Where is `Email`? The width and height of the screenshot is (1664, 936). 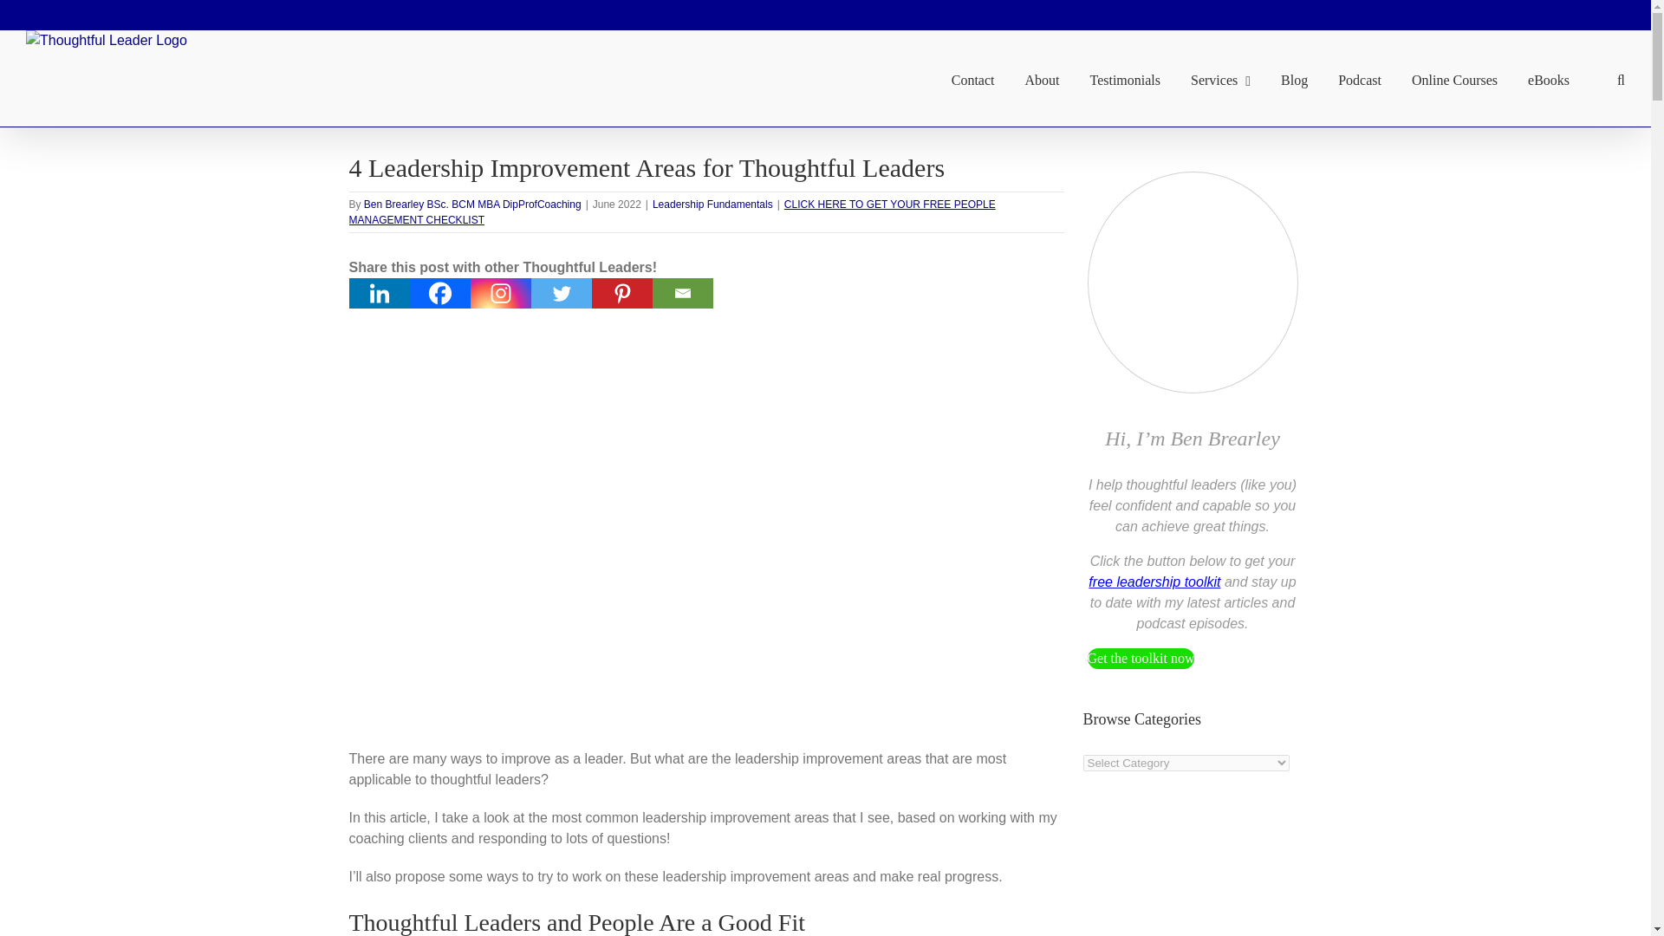 Email is located at coordinates (681, 293).